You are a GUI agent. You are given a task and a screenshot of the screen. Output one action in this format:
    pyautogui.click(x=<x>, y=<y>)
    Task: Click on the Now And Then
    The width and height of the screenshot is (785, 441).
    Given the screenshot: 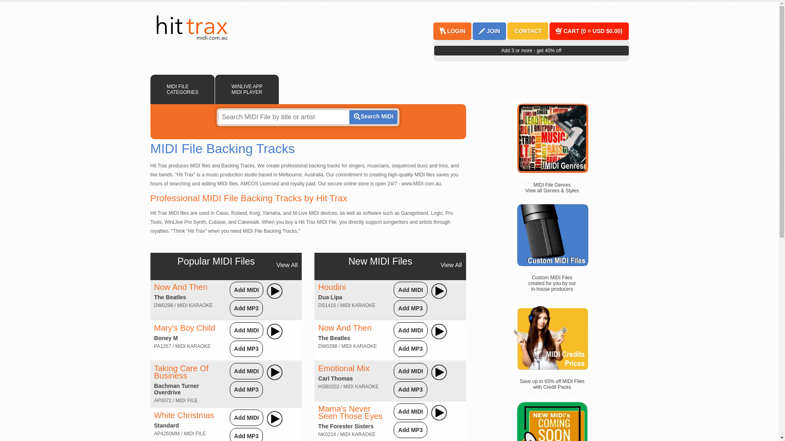 What is the action you would take?
    pyautogui.click(x=345, y=328)
    